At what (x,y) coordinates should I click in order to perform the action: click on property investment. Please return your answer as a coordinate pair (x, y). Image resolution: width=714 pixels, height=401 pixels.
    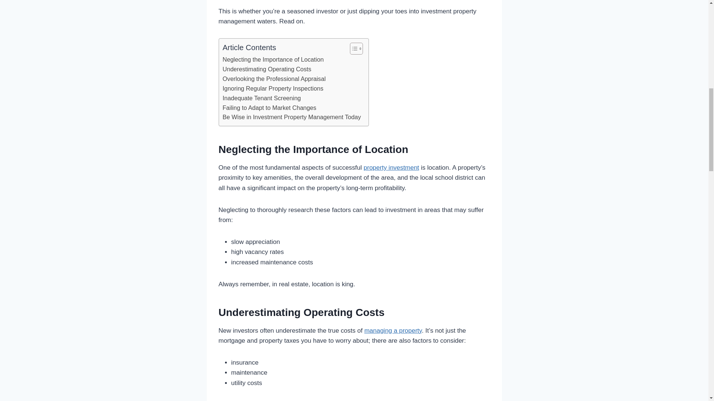
    Looking at the image, I should click on (391, 167).